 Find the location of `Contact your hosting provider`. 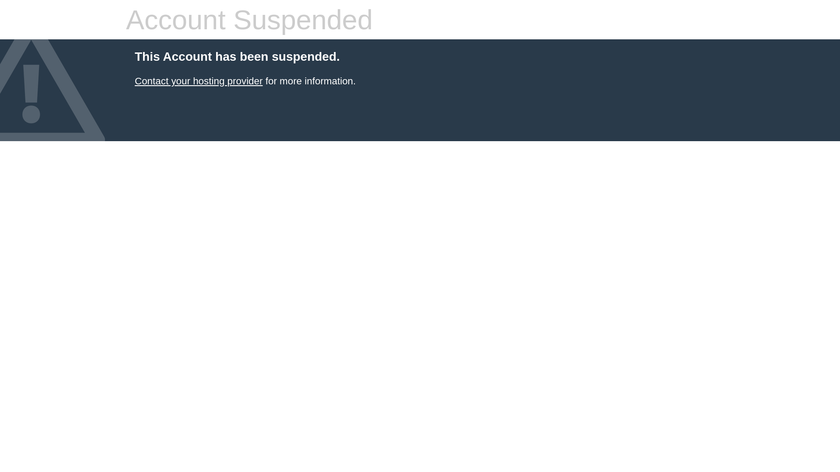

Contact your hosting provider is located at coordinates (199, 81).